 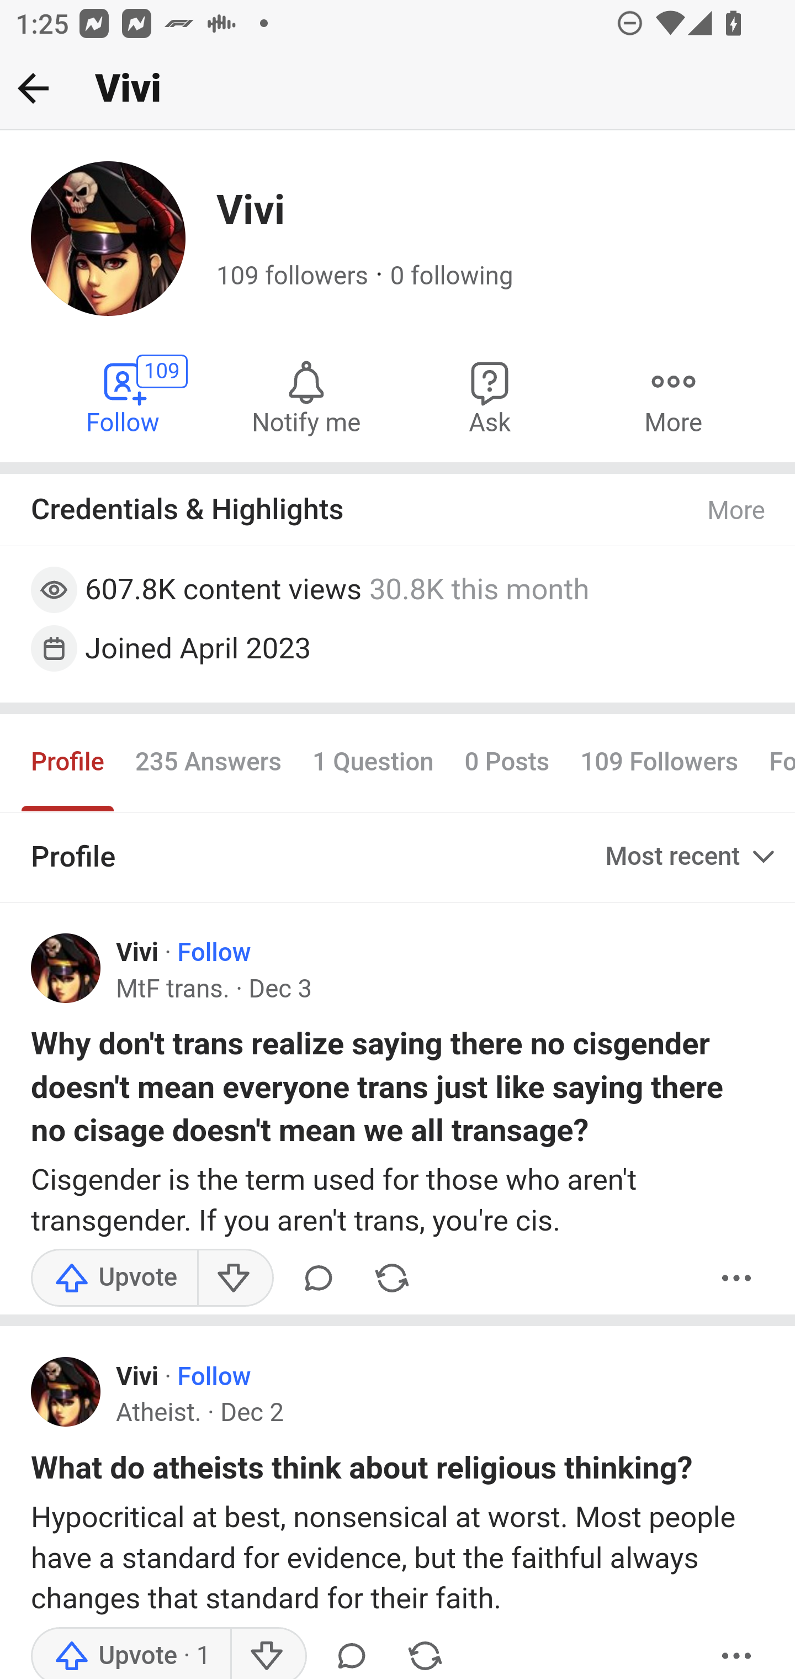 What do you see at coordinates (208, 763) in the screenshot?
I see `235 Answers` at bounding box center [208, 763].